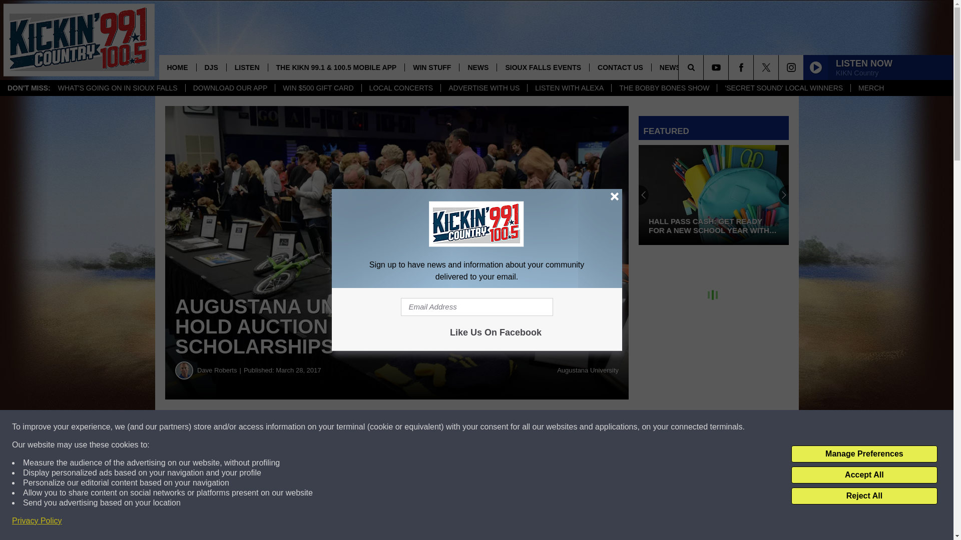 The image size is (961, 540). Describe the element at coordinates (211, 67) in the screenshot. I see `DJS` at that location.